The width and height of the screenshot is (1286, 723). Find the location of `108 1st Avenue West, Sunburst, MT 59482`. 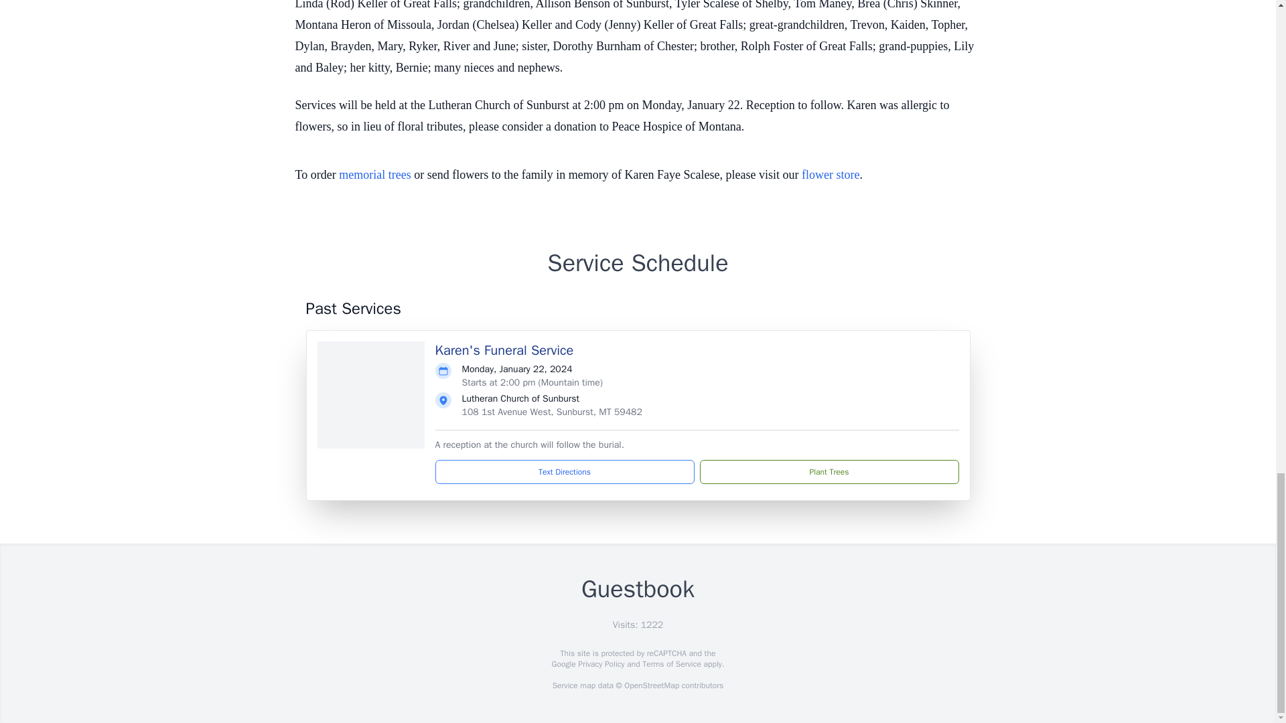

108 1st Avenue West, Sunburst, MT 59482 is located at coordinates (552, 412).